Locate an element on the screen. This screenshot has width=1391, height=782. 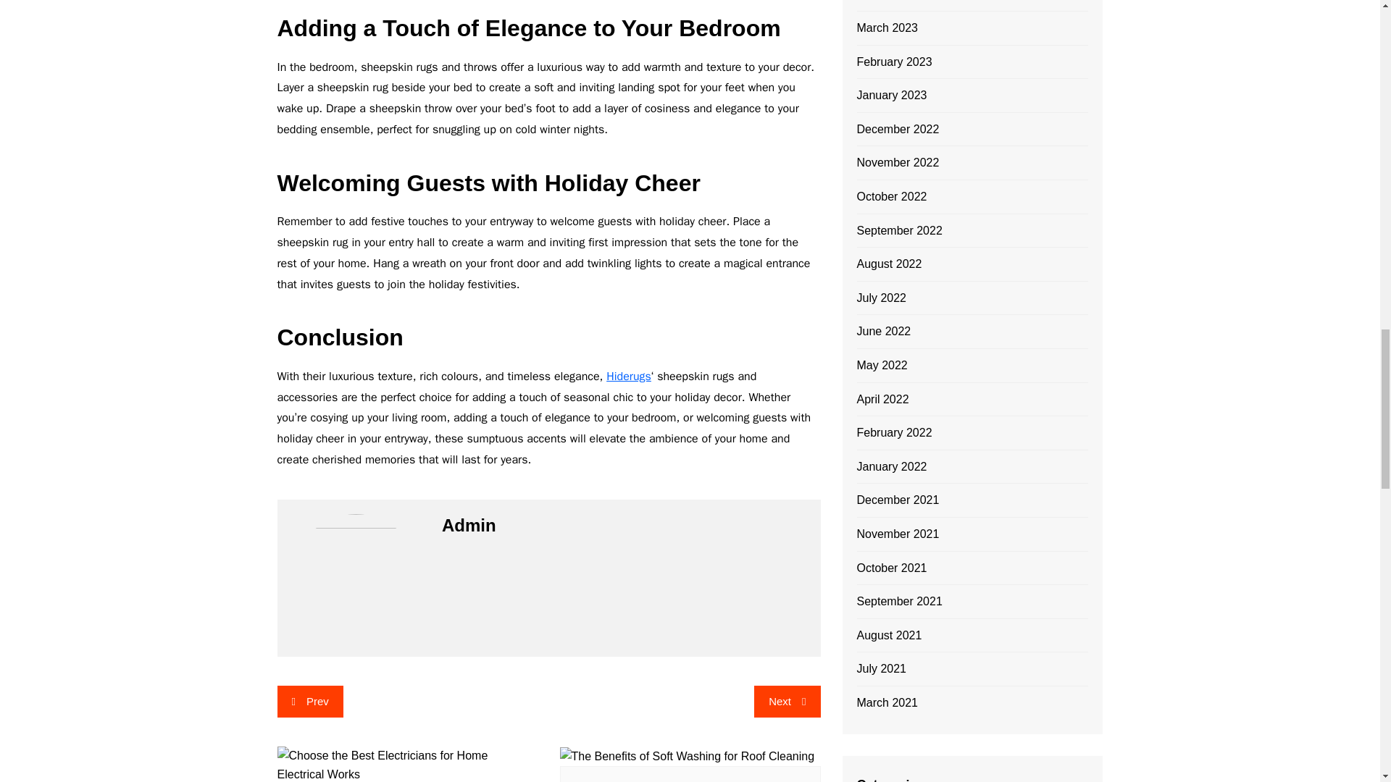
Next is located at coordinates (787, 702).